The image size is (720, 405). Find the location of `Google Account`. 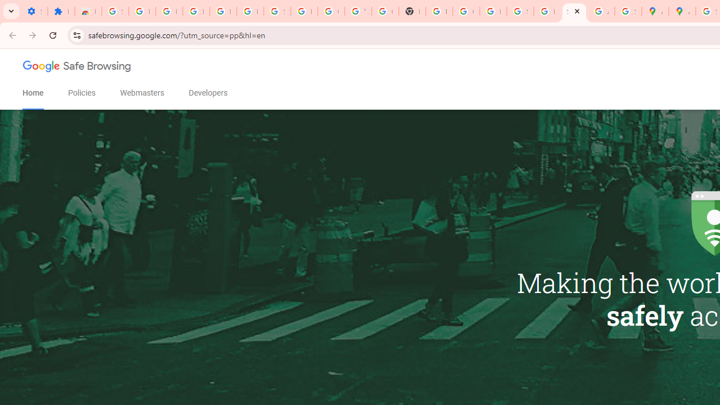

Google Account is located at coordinates (331, 11).